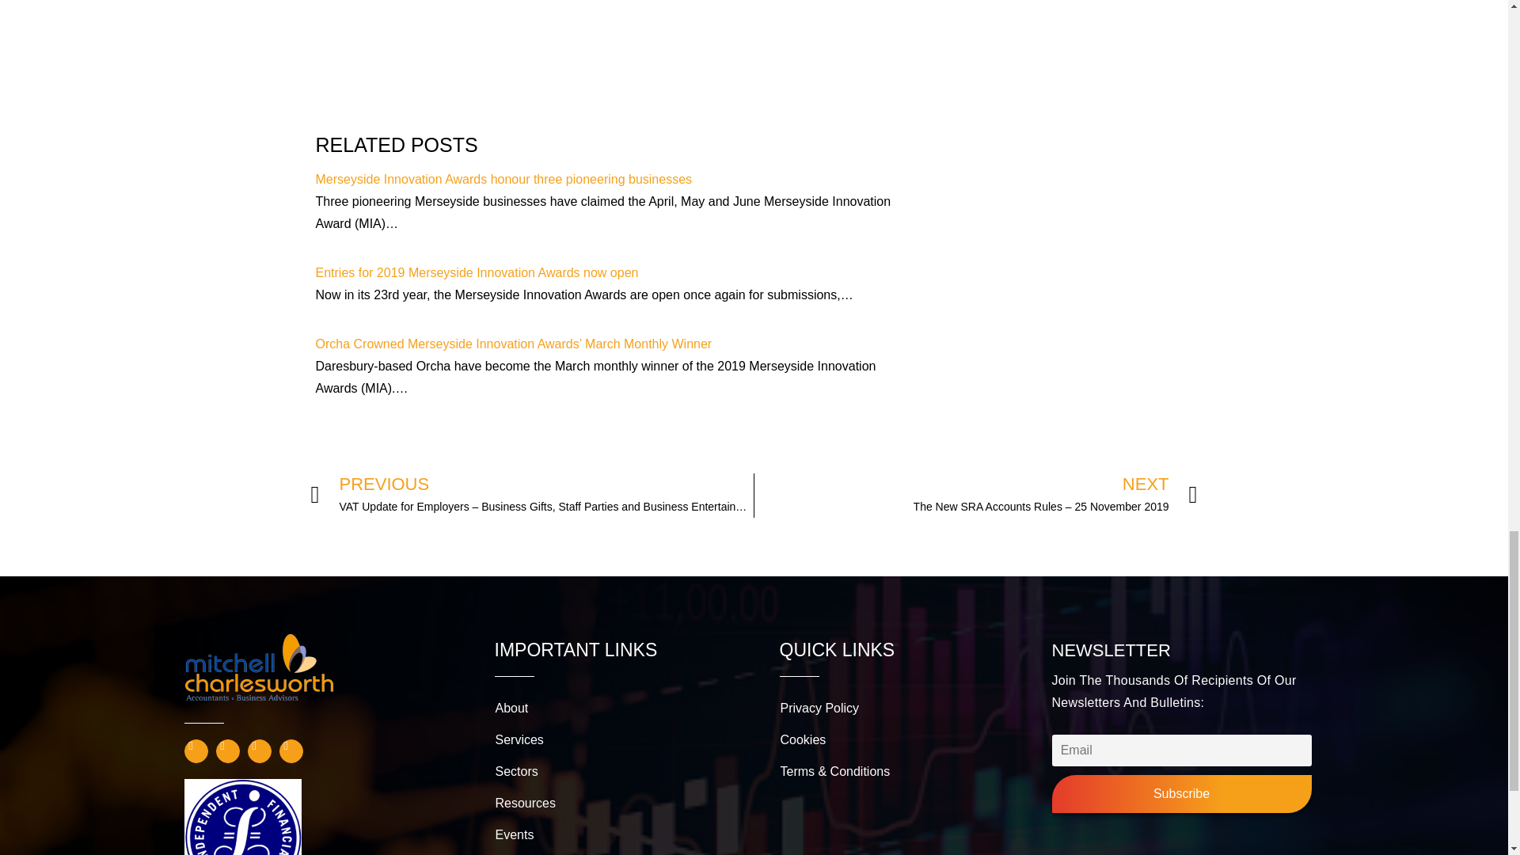  I want to click on YouTube video player, so click(605, 57).